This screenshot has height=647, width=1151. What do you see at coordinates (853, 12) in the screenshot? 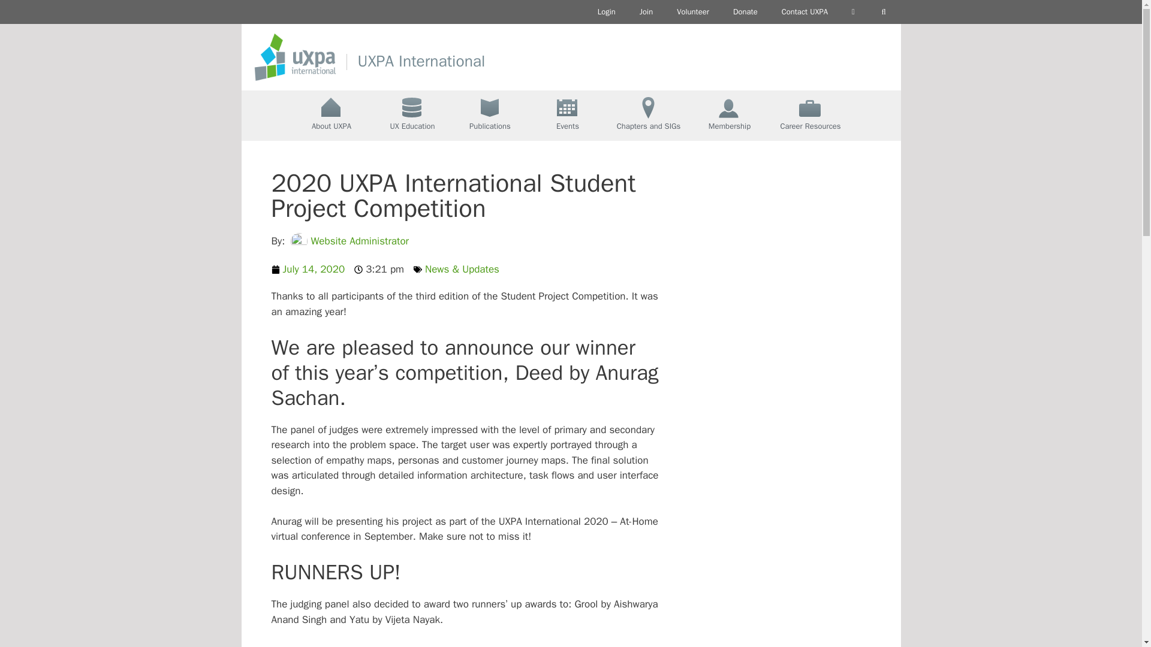
I see `View your shopping cart` at bounding box center [853, 12].